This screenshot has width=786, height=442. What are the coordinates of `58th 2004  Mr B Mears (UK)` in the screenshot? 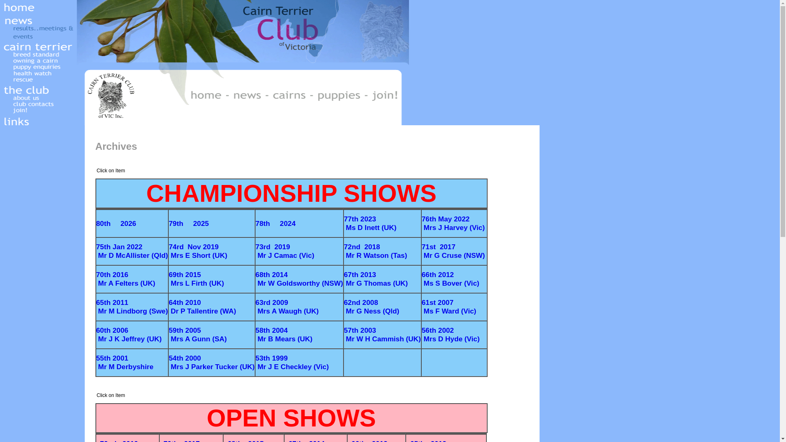 It's located at (284, 336).